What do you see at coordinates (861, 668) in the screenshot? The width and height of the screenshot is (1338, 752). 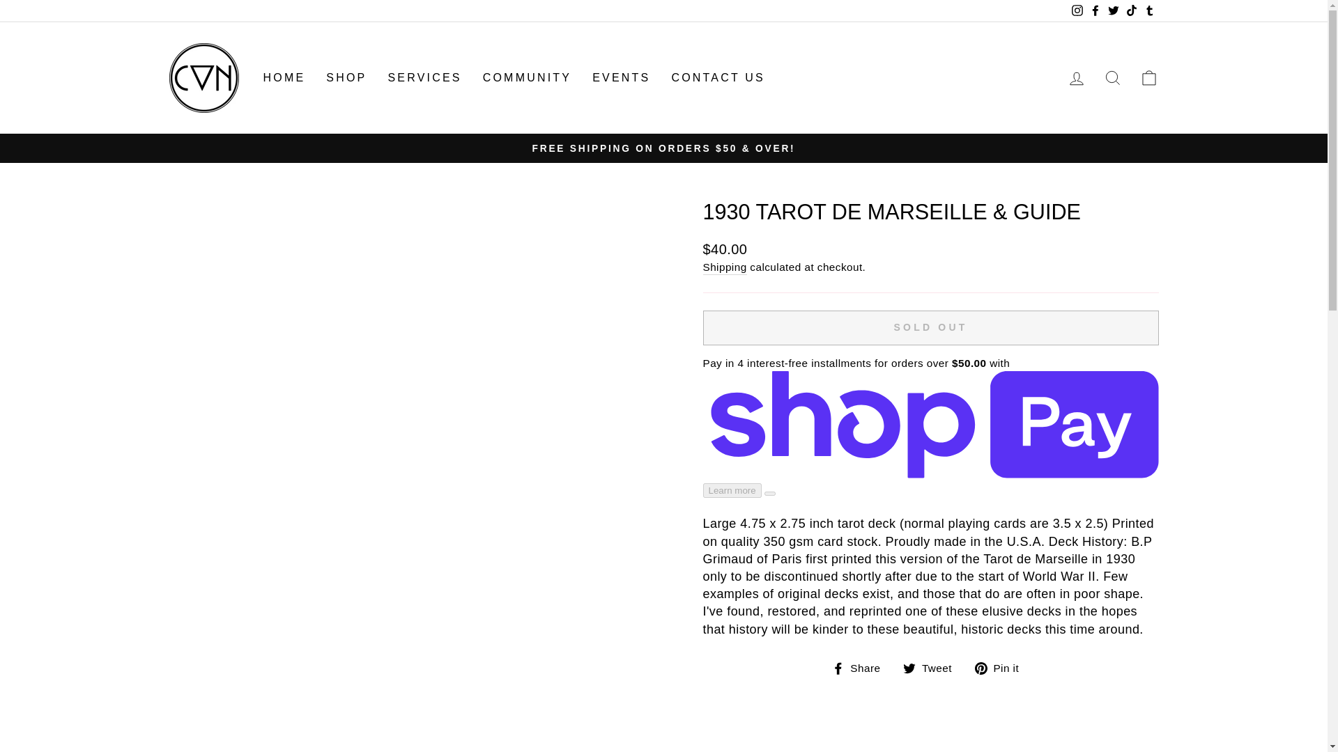 I see `Share on Facebook` at bounding box center [861, 668].